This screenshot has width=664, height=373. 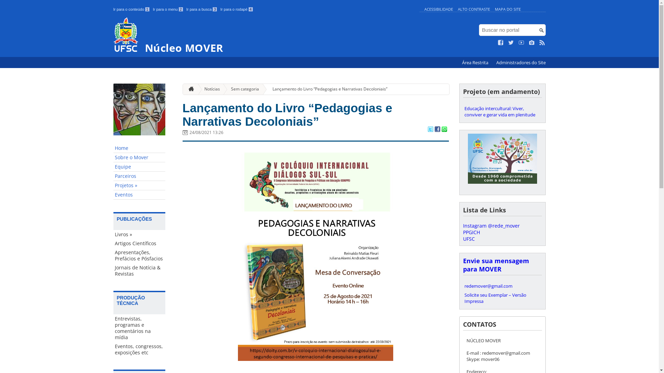 I want to click on Veja no Instagram, so click(x=532, y=43).